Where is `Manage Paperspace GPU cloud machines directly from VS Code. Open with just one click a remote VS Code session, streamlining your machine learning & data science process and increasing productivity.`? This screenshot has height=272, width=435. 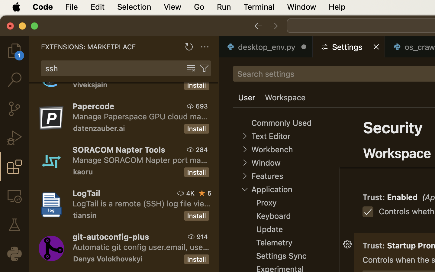 Manage Paperspace GPU cloud machines directly from VS Code. Open with just one click a remote VS Code session, streamlining your machine learning & data science process and increasing productivity. is located at coordinates (140, 116).